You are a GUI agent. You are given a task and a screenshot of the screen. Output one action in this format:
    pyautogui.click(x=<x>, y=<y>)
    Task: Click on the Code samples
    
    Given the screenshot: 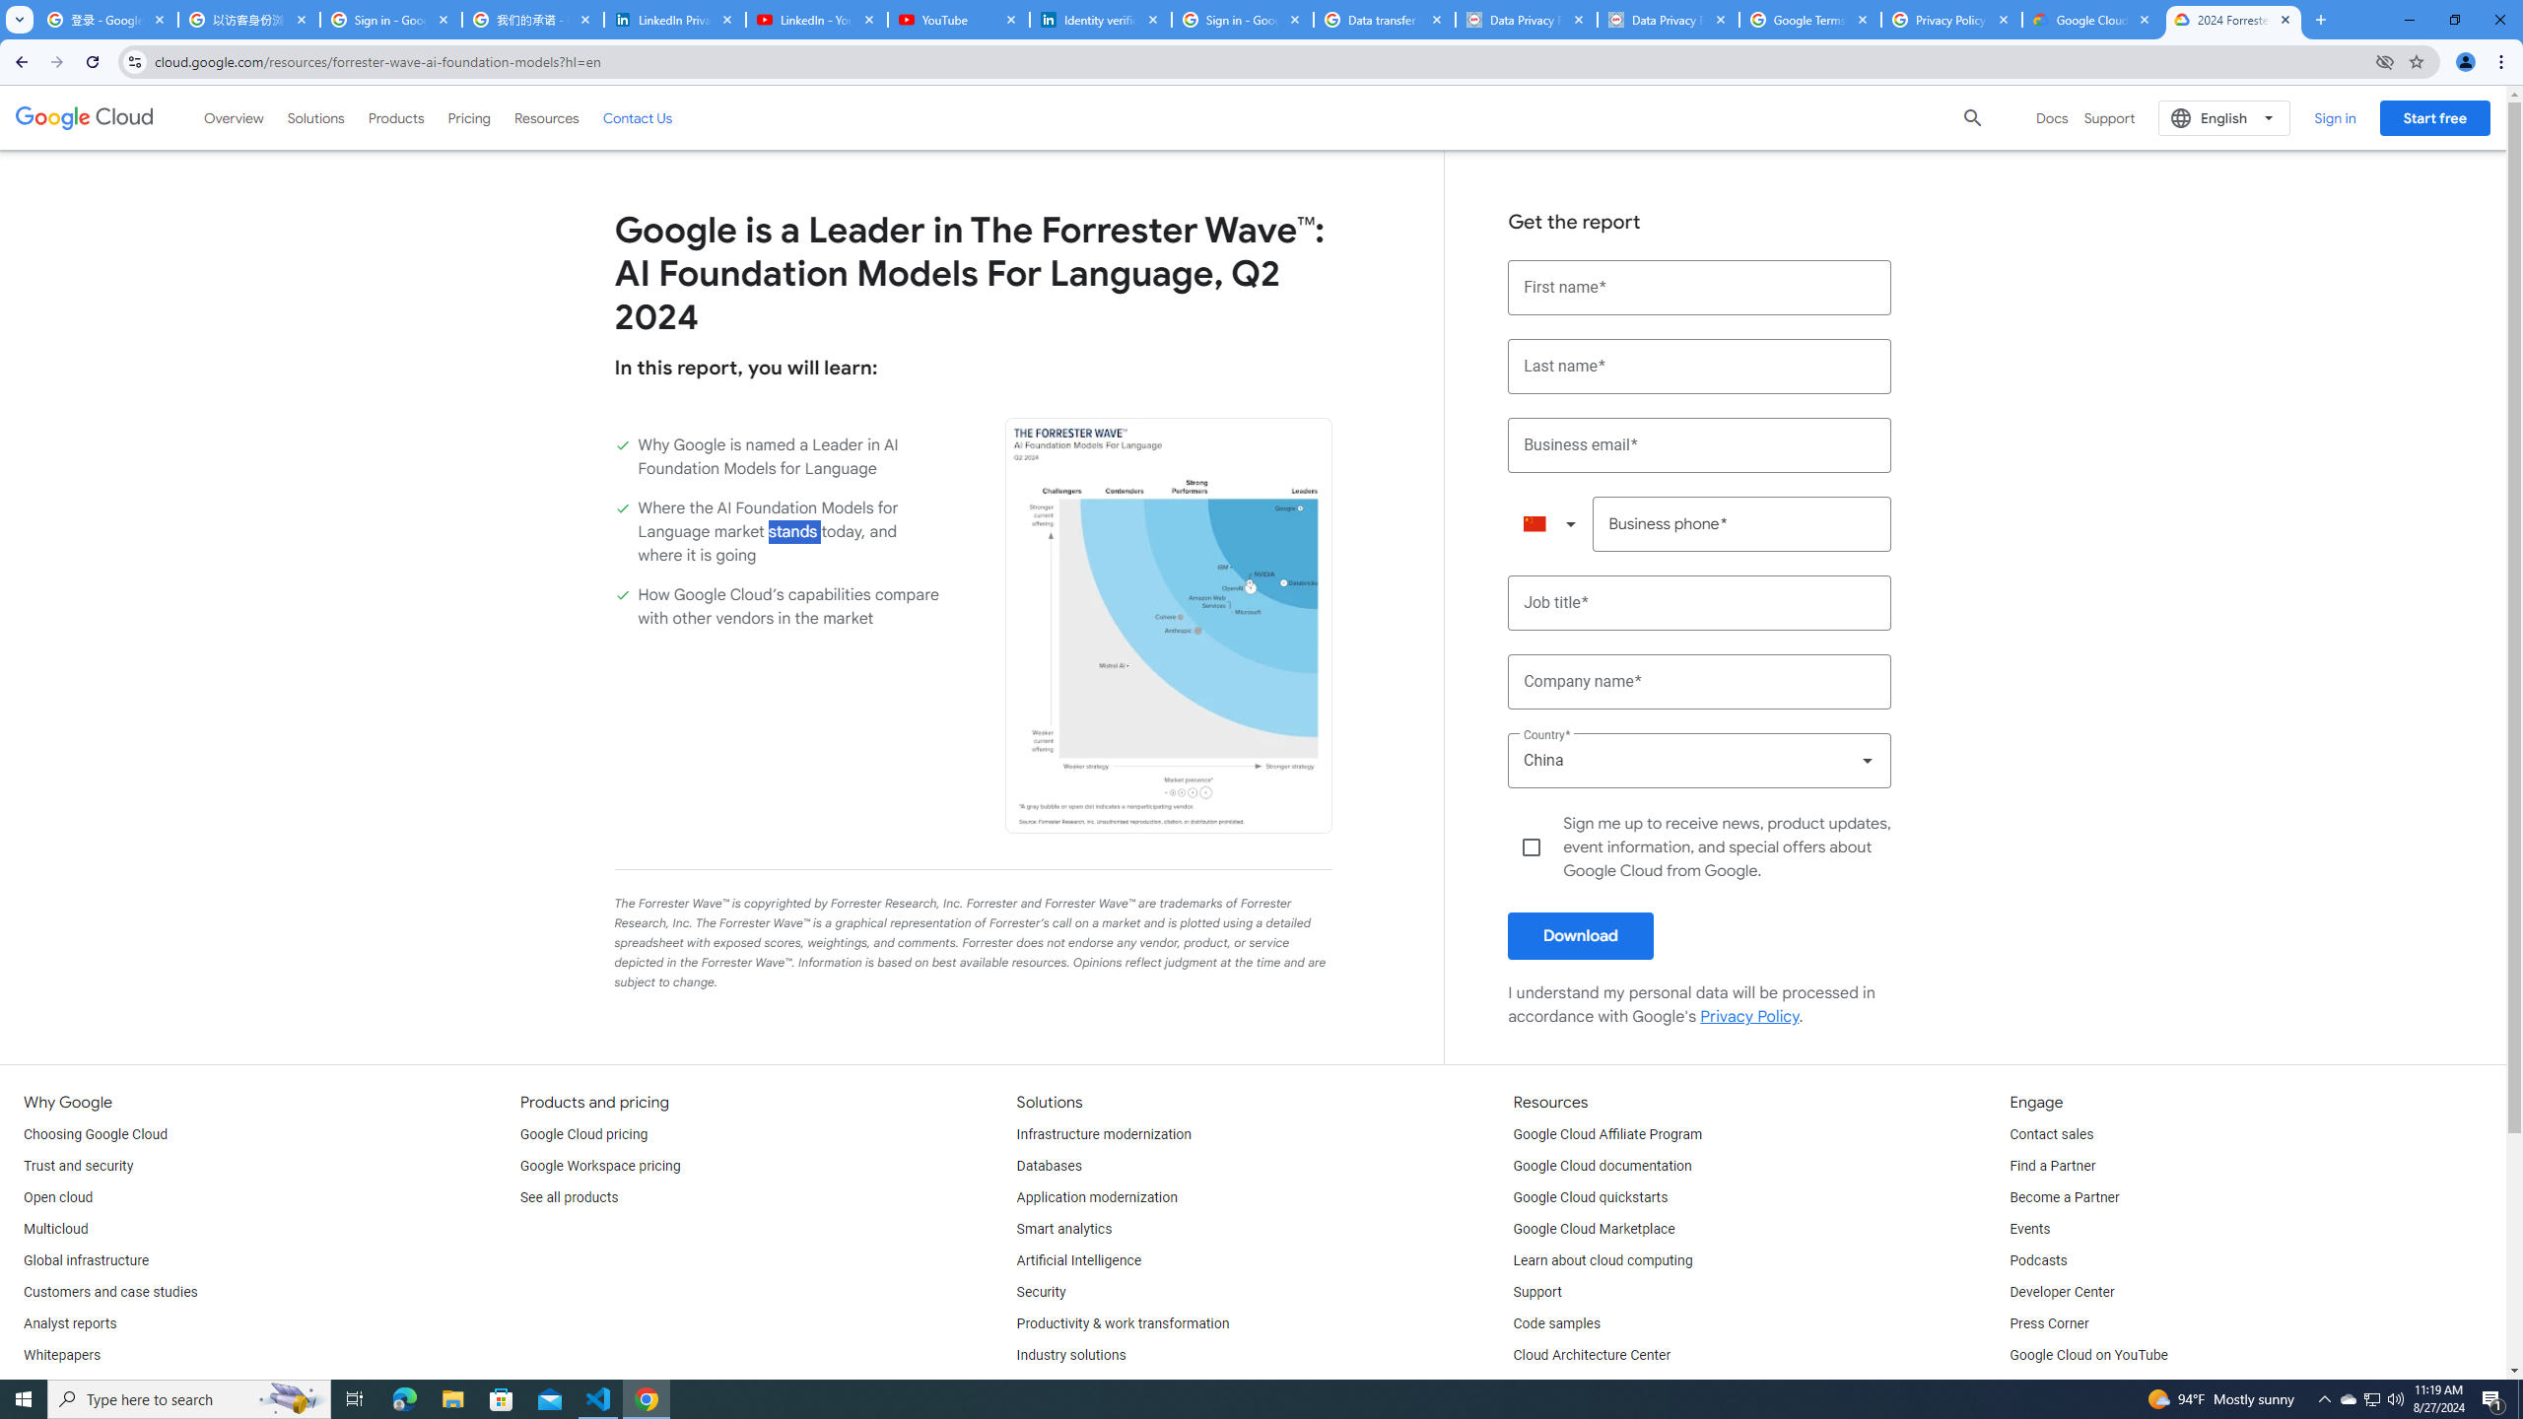 What is the action you would take?
    pyautogui.click(x=1557, y=1323)
    